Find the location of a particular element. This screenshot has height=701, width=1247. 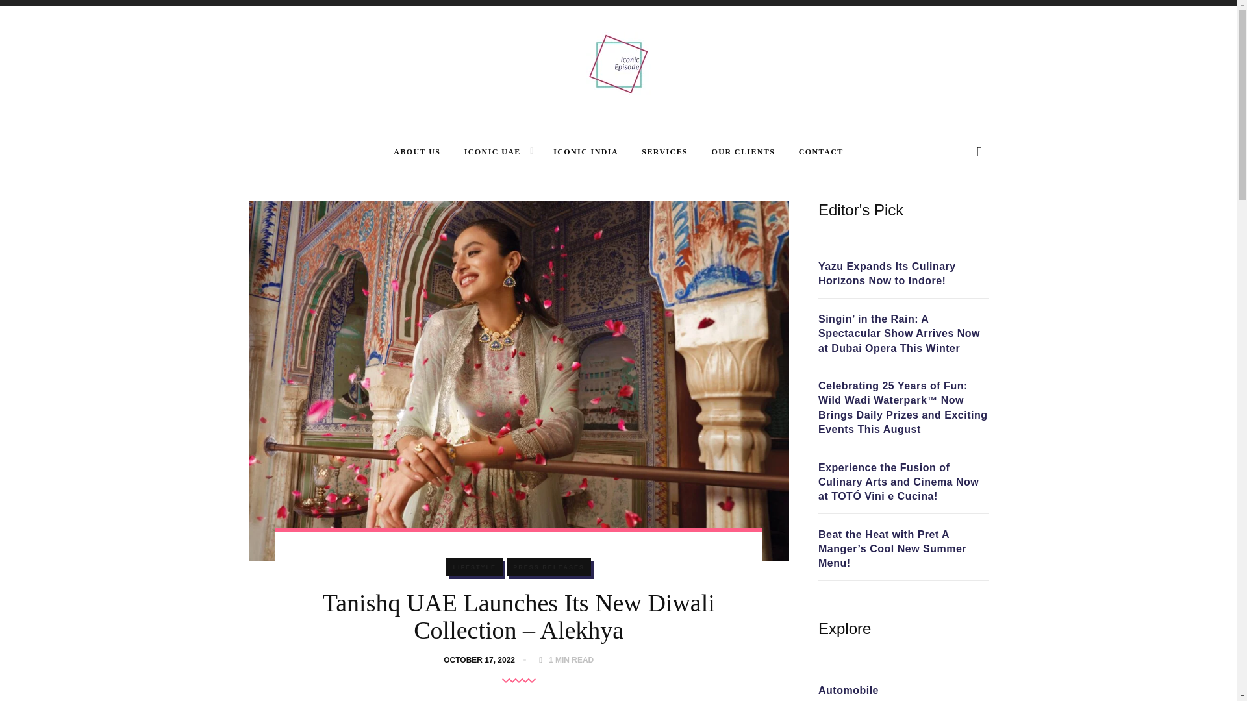

PRESS RELEASES is located at coordinates (548, 567).